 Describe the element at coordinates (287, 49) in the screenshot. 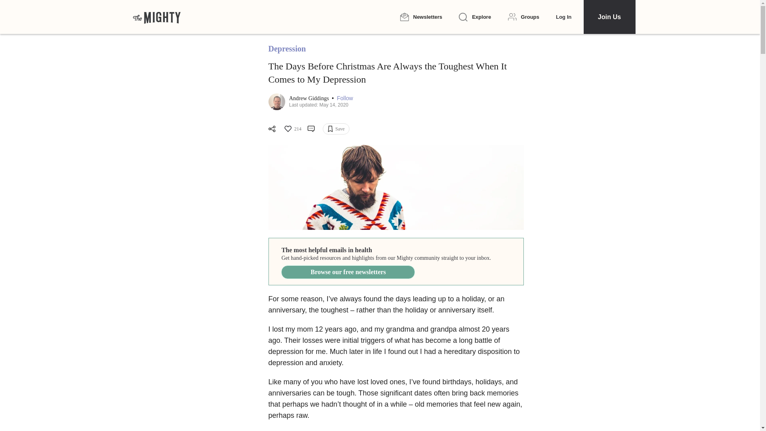

I see `Depression` at that location.